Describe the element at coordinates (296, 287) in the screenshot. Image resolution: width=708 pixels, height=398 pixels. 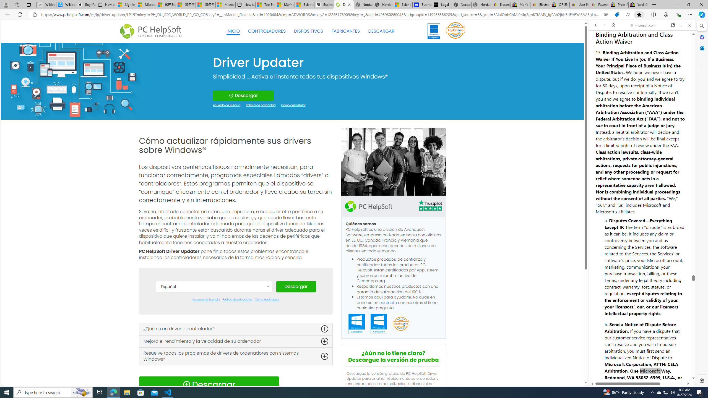
I see `Descargar` at that location.